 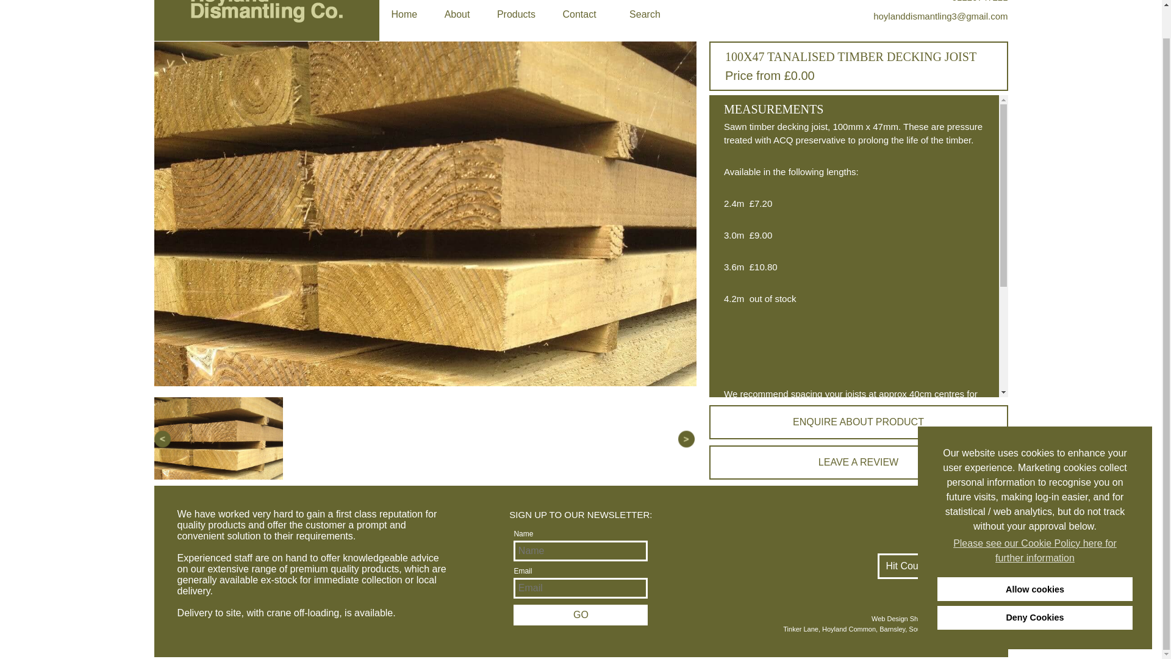 I want to click on Please see our Cookie Policy here for further information, so click(x=1034, y=518).